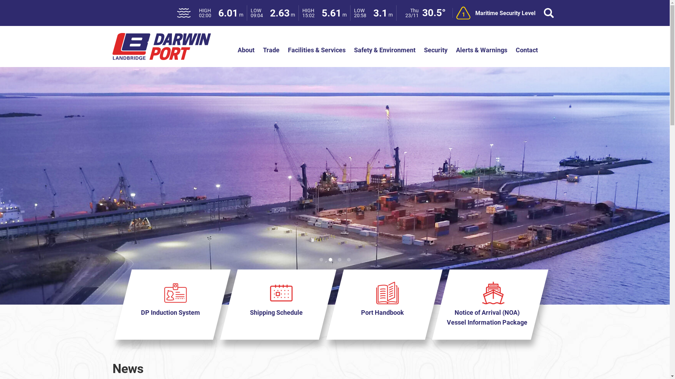 Image resolution: width=675 pixels, height=379 pixels. What do you see at coordinates (164, 305) in the screenshot?
I see `DP Induction System` at bounding box center [164, 305].